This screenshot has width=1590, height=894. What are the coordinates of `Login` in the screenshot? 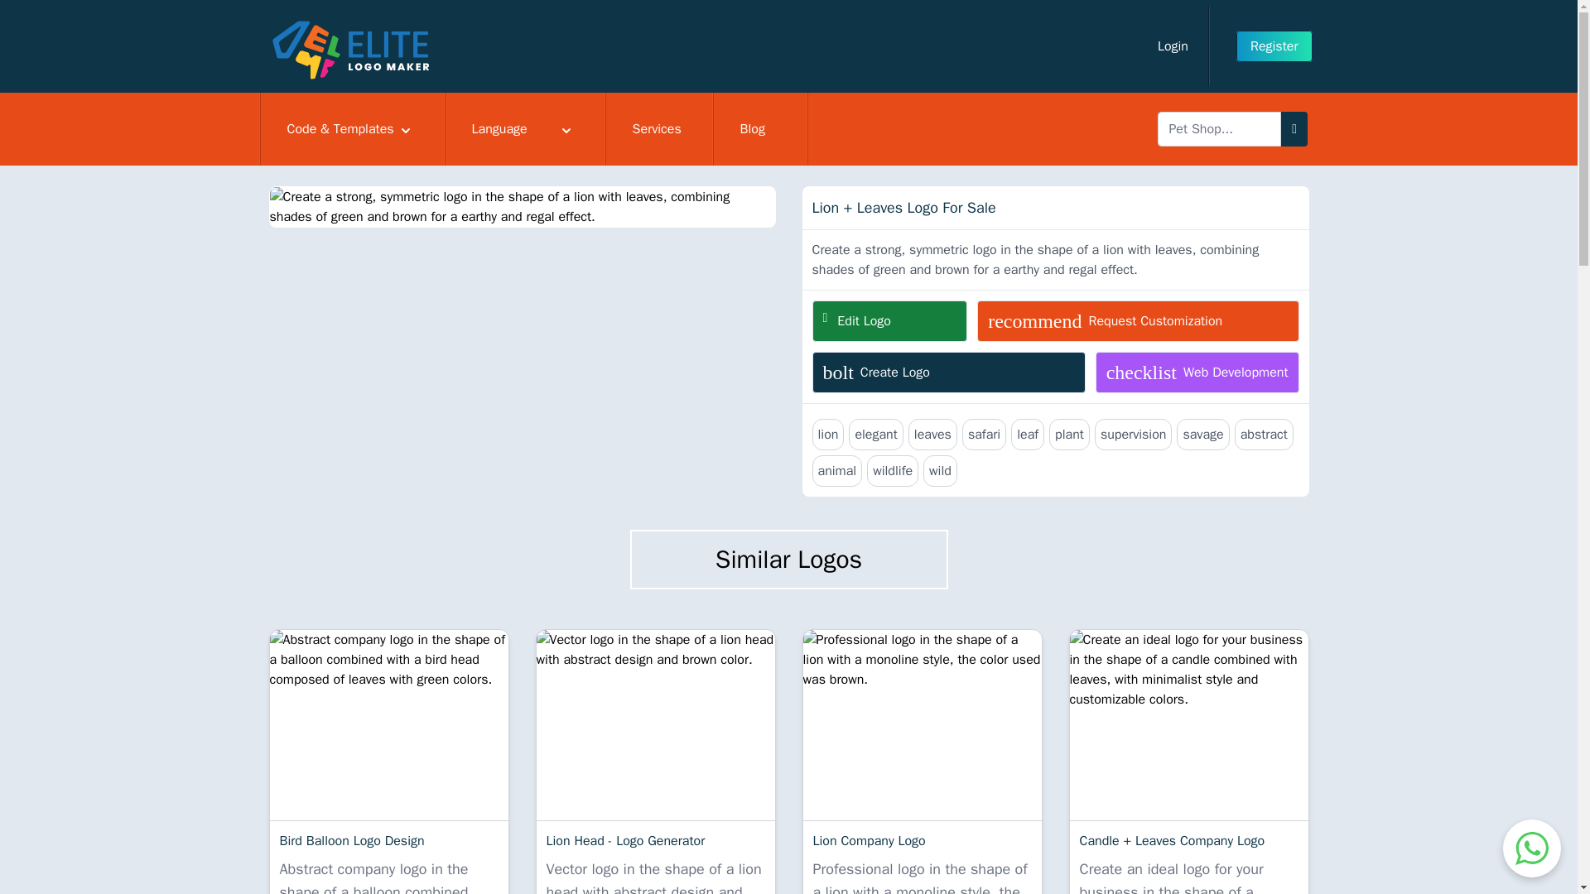 It's located at (1264, 435).